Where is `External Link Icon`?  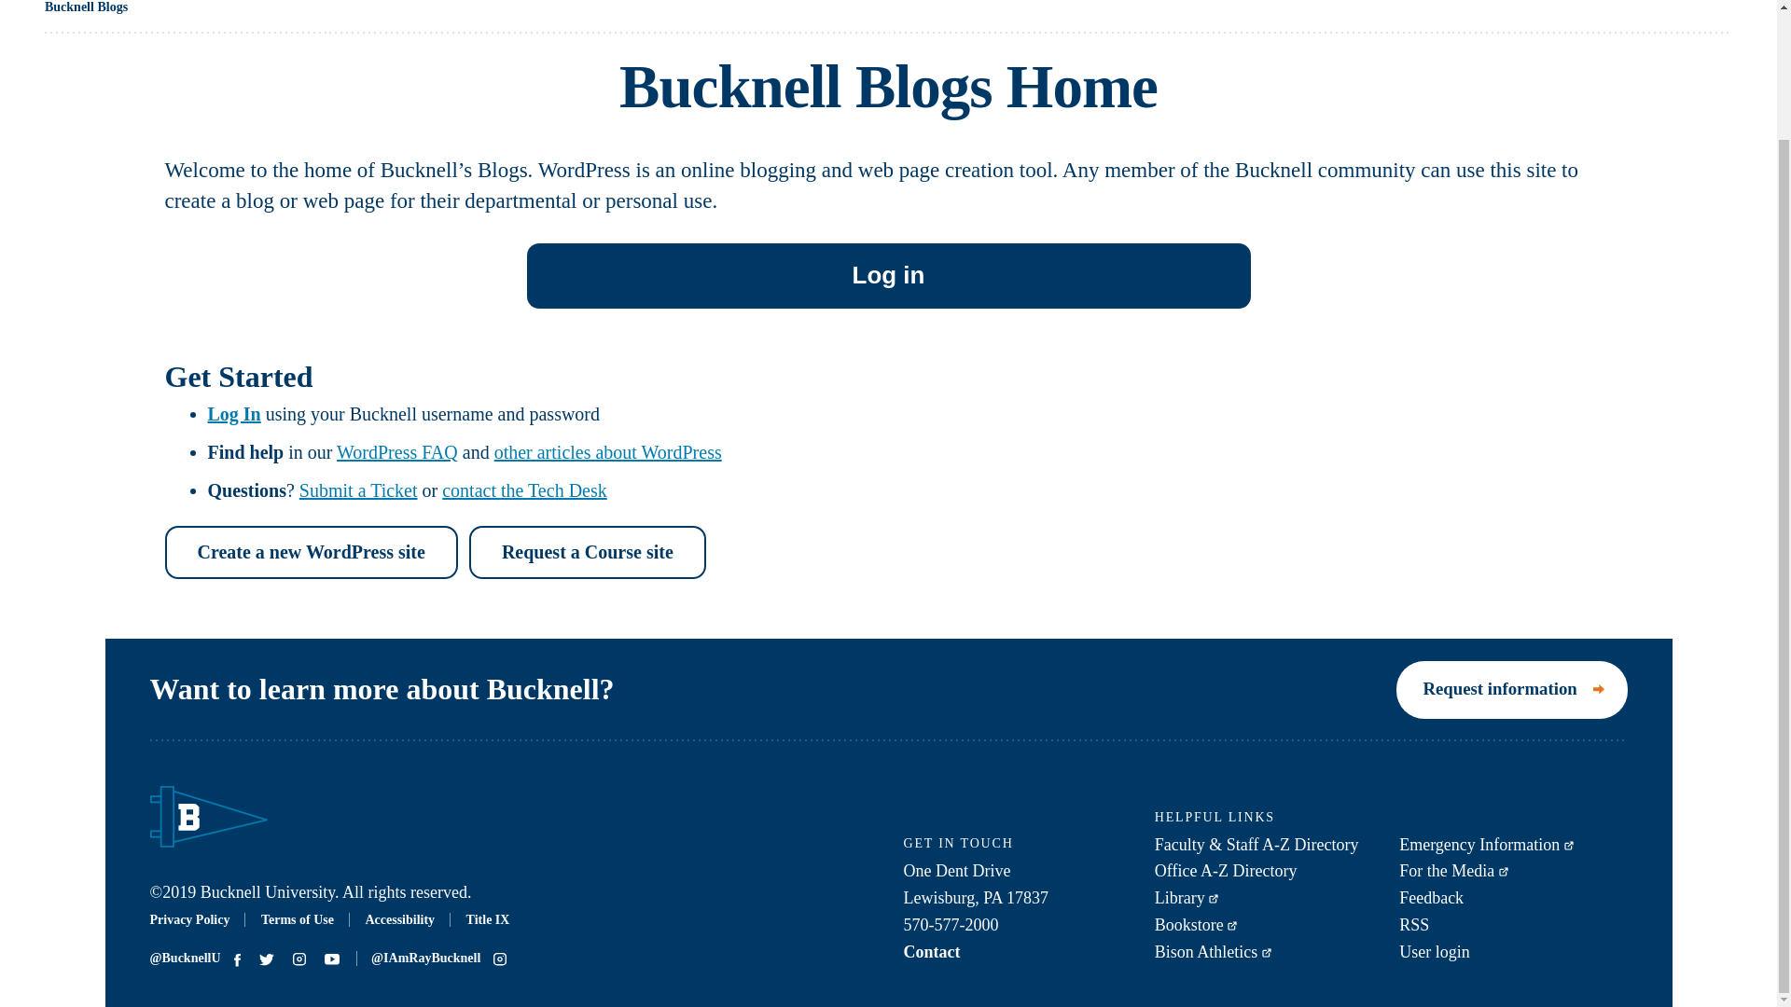 External Link Icon is located at coordinates (1231, 925).